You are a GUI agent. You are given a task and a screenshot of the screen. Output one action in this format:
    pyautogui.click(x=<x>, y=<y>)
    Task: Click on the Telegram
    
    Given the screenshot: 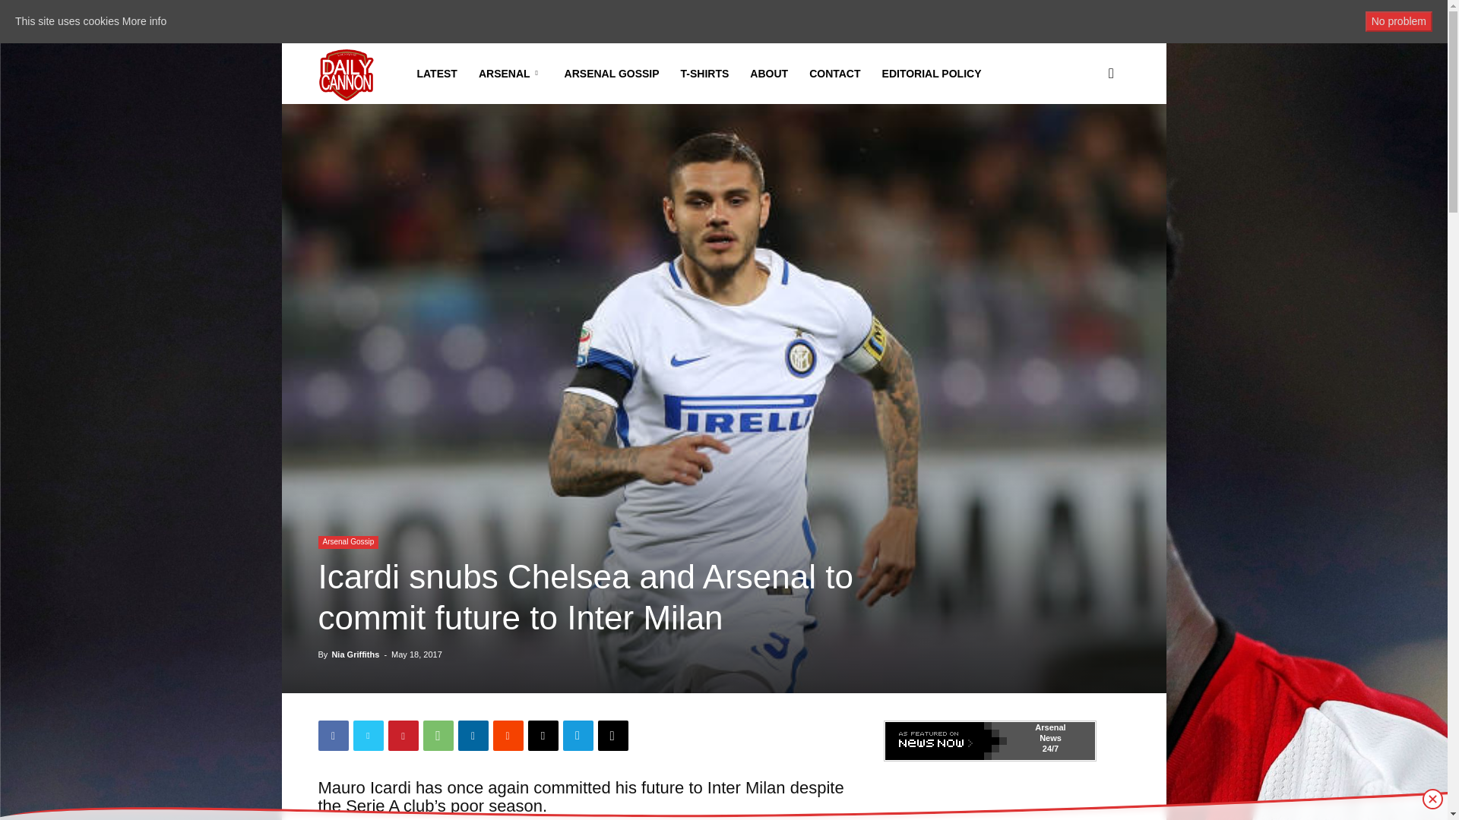 What is the action you would take?
    pyautogui.click(x=577, y=736)
    